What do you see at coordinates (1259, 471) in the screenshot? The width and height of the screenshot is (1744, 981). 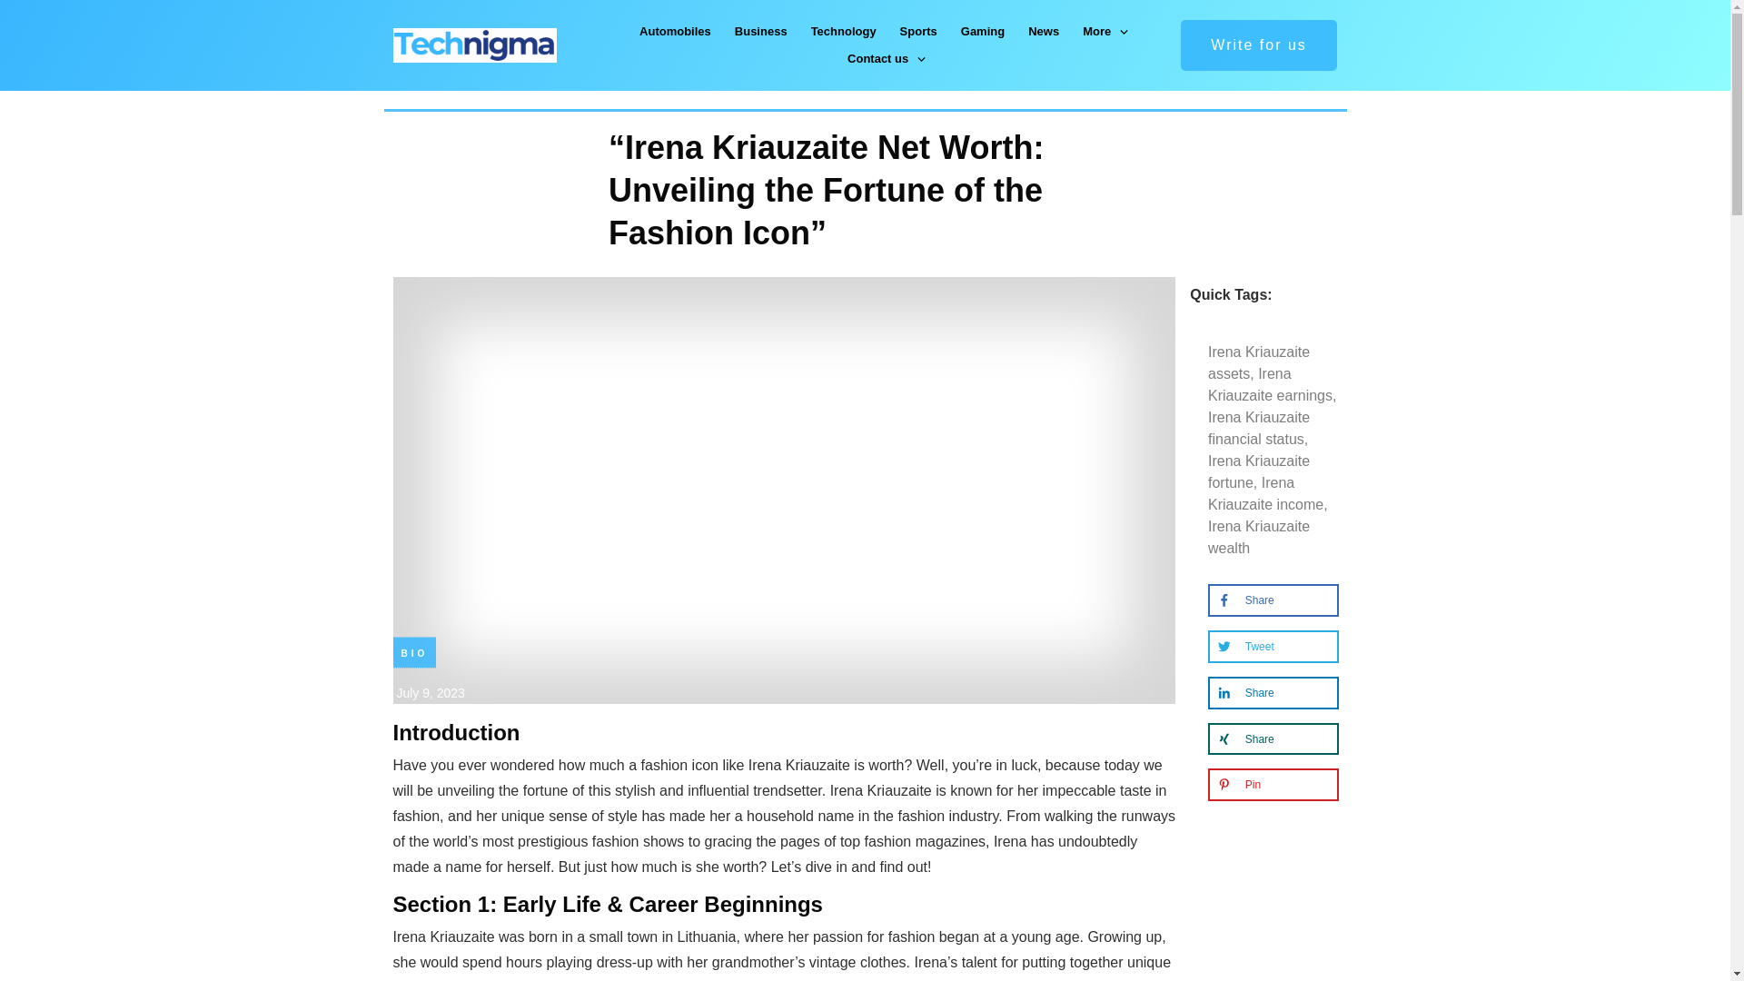 I see `Irena Kriauzaite fortune` at bounding box center [1259, 471].